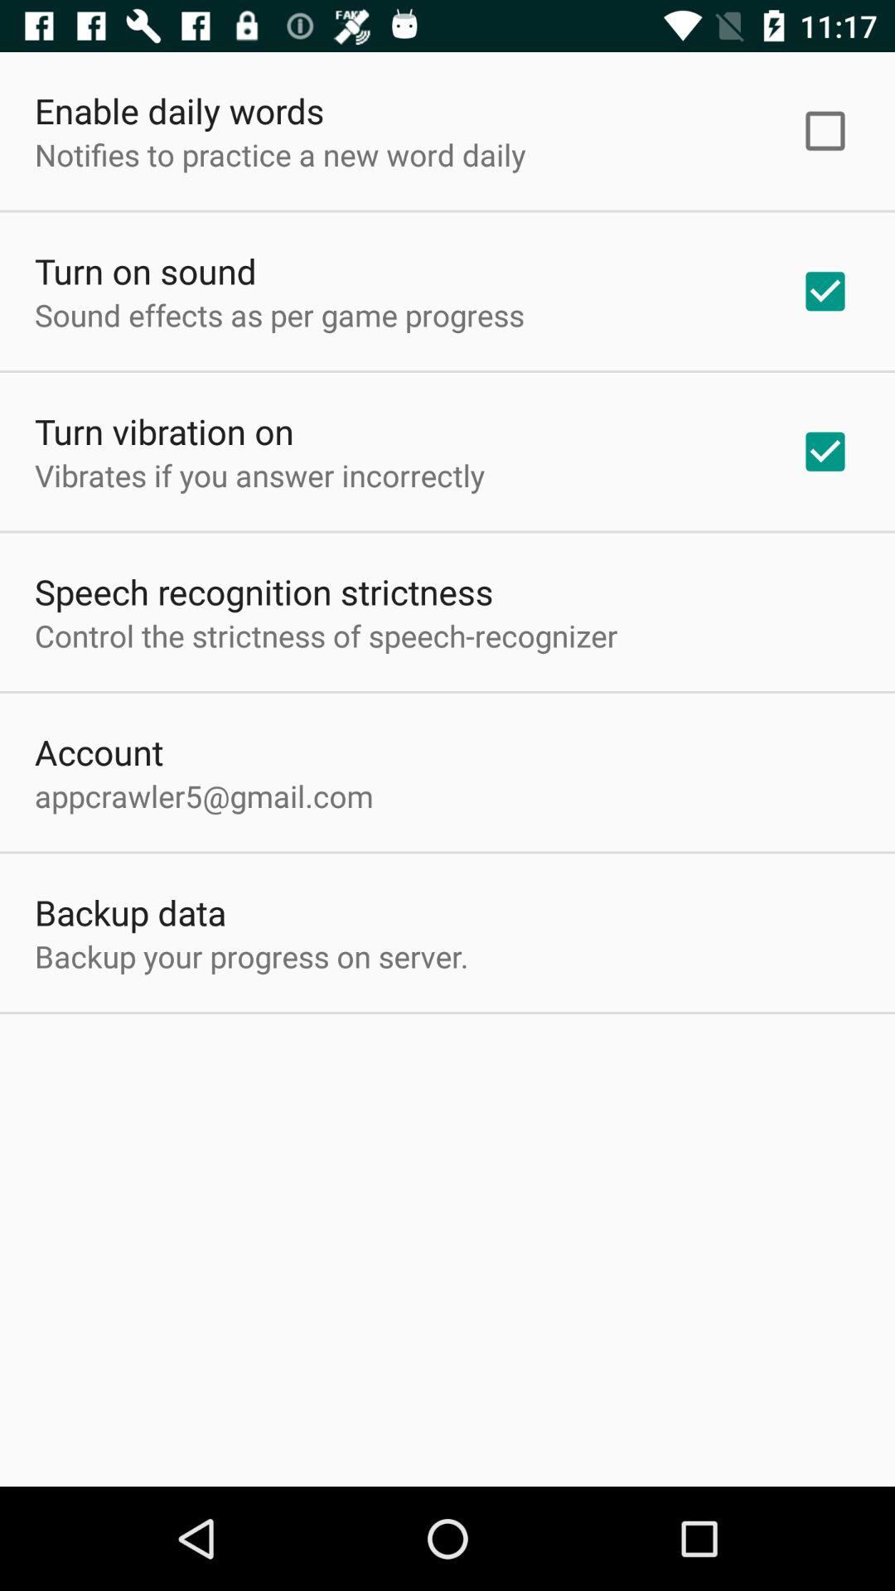 Image resolution: width=895 pixels, height=1591 pixels. I want to click on select app below control the strictness app, so click(99, 752).